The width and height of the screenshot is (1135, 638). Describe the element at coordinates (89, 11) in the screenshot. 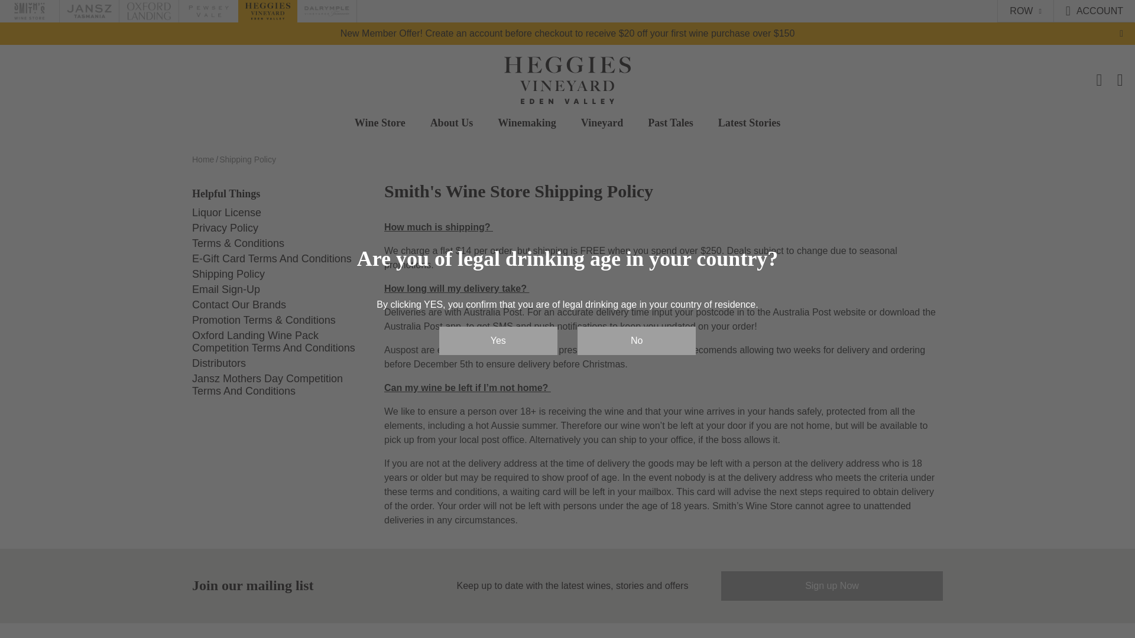

I see `Jansz Tasmania` at that location.